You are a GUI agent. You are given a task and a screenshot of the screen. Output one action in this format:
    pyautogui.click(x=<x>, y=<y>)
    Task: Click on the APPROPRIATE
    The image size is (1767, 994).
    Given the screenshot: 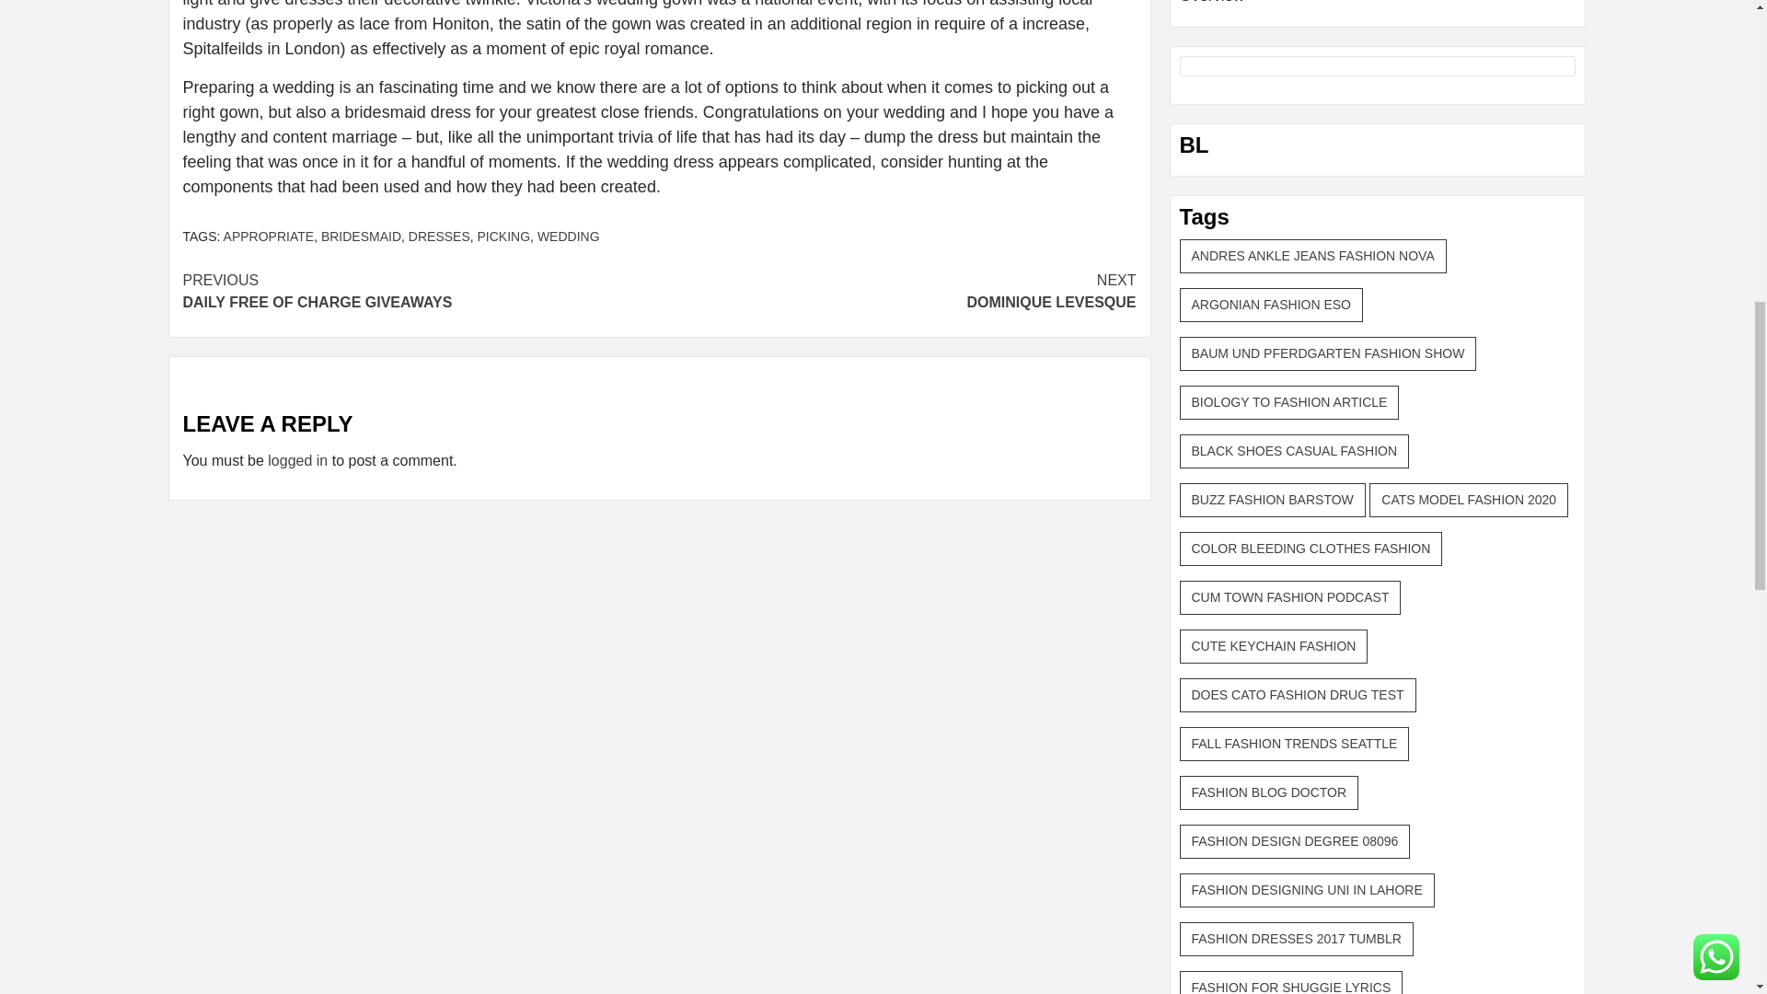 What is the action you would take?
    pyautogui.click(x=269, y=236)
    